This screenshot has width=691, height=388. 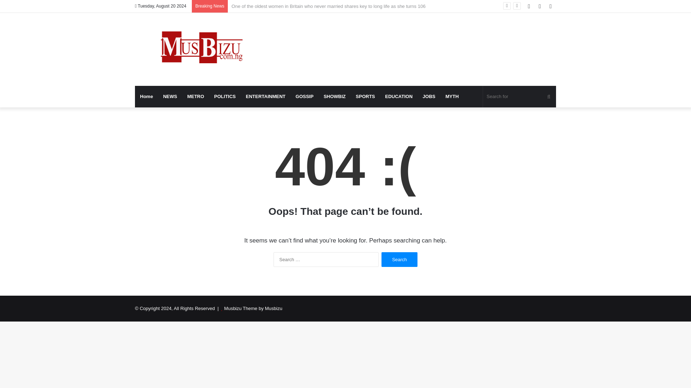 What do you see at coordinates (146, 96) in the screenshot?
I see `Home` at bounding box center [146, 96].